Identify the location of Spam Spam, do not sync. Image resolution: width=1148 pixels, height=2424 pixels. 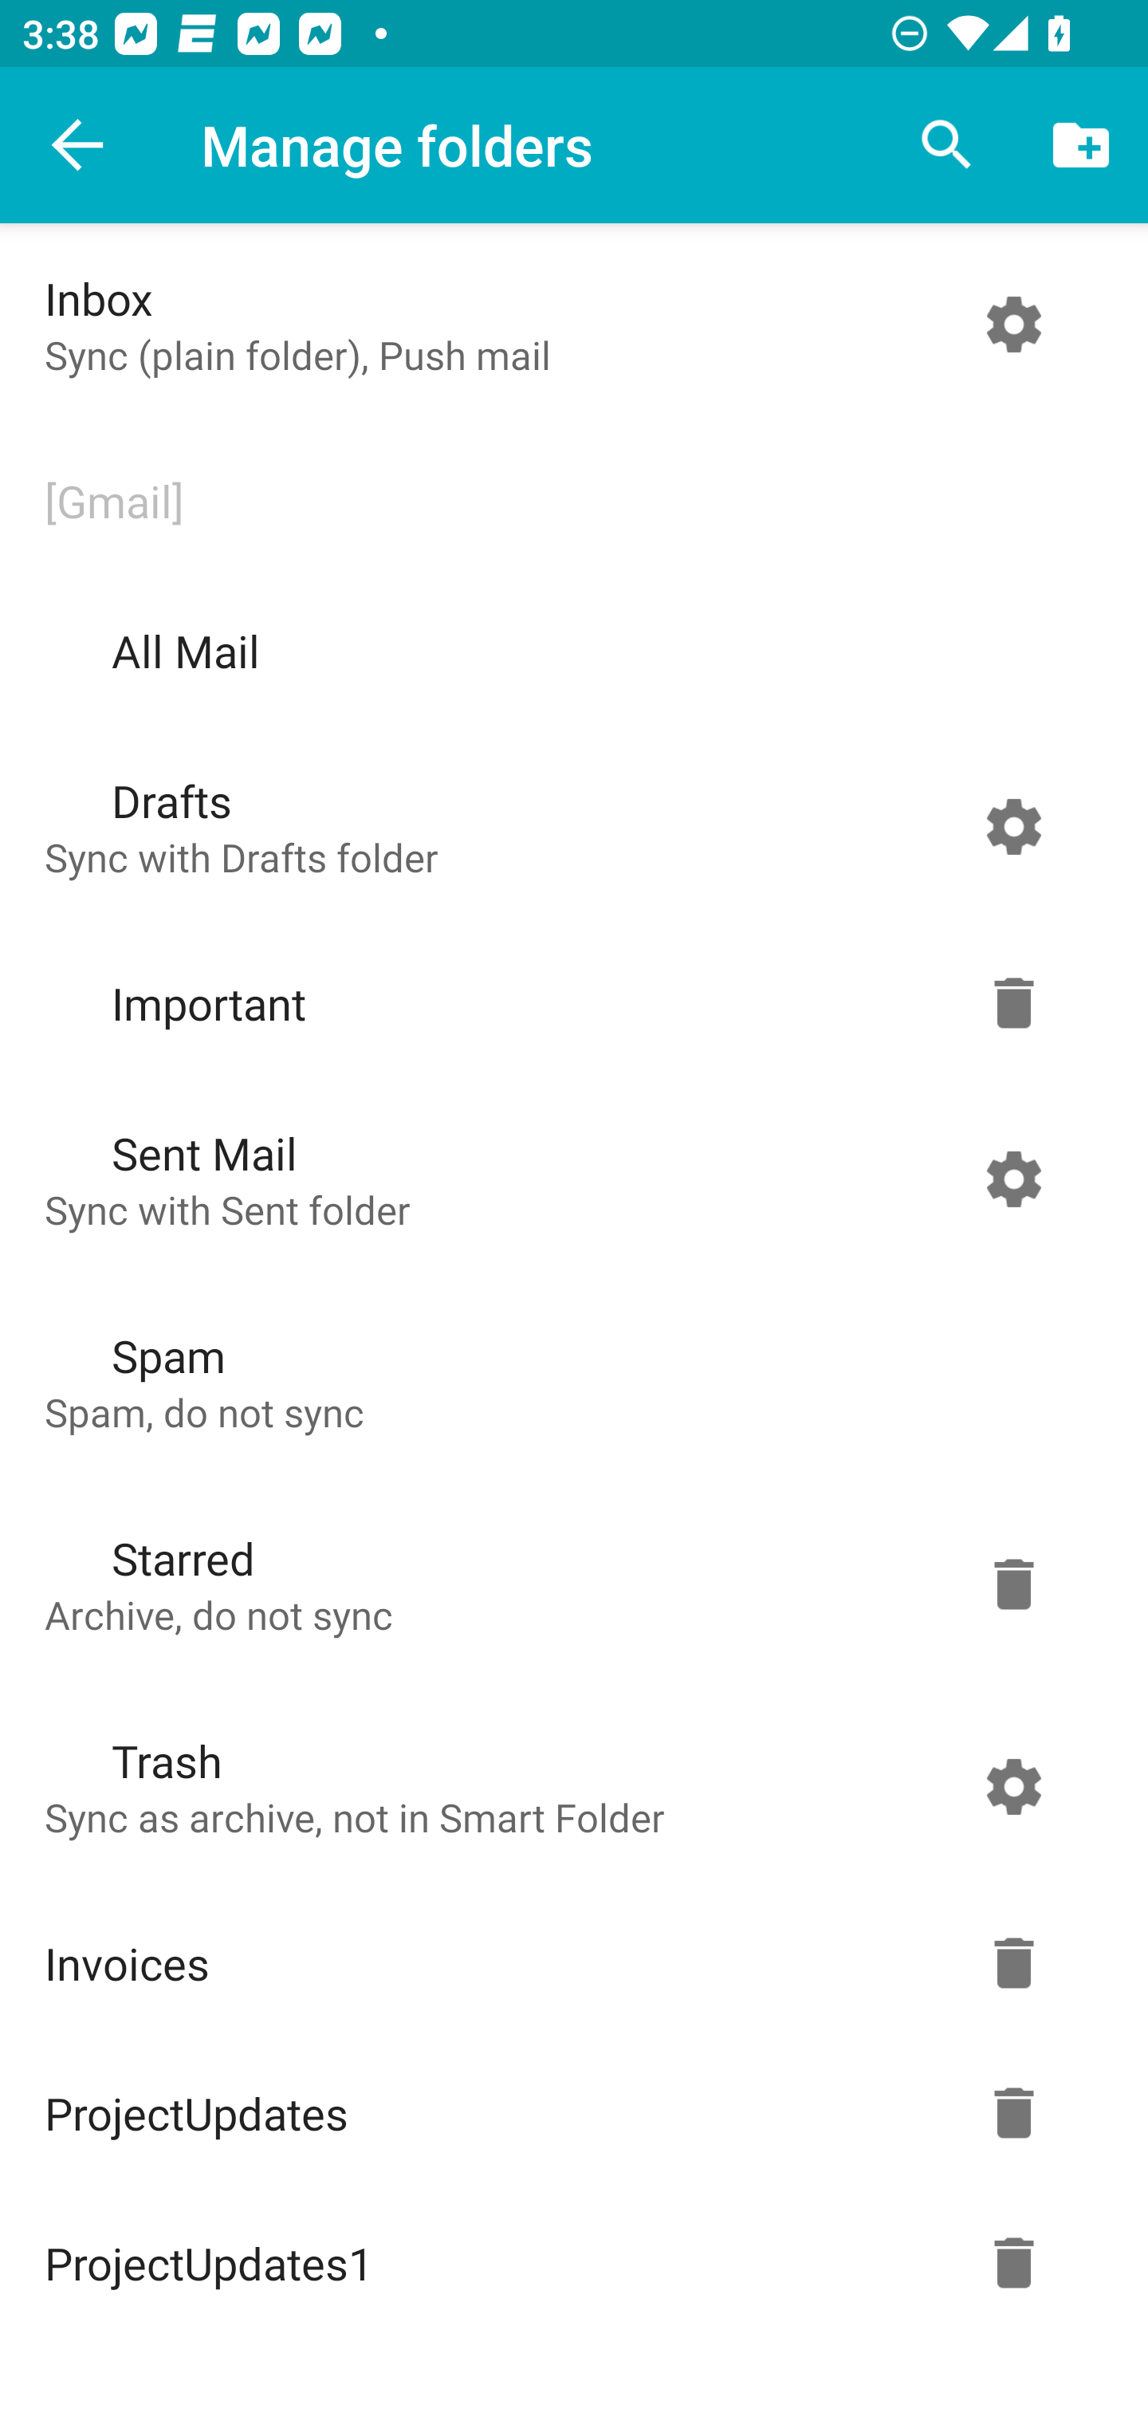
(568, 1381).